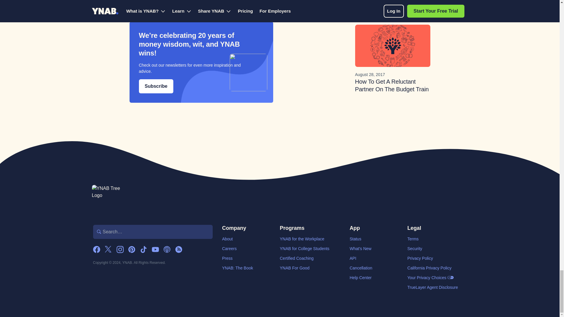 The width and height of the screenshot is (564, 317). I want to click on TikTok Icon, so click(143, 249).